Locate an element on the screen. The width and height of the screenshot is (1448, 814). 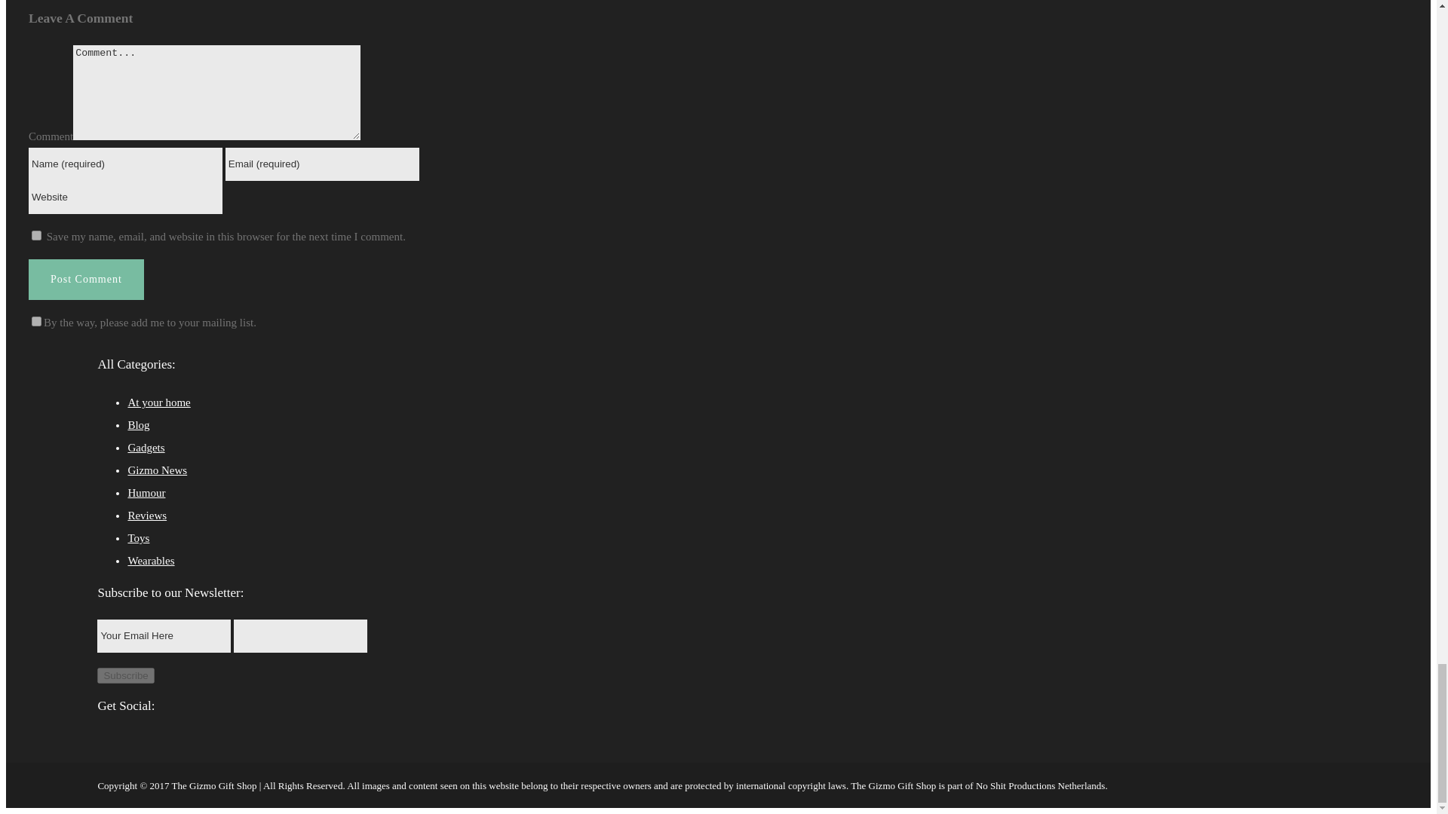
Your Email Here is located at coordinates (163, 636).